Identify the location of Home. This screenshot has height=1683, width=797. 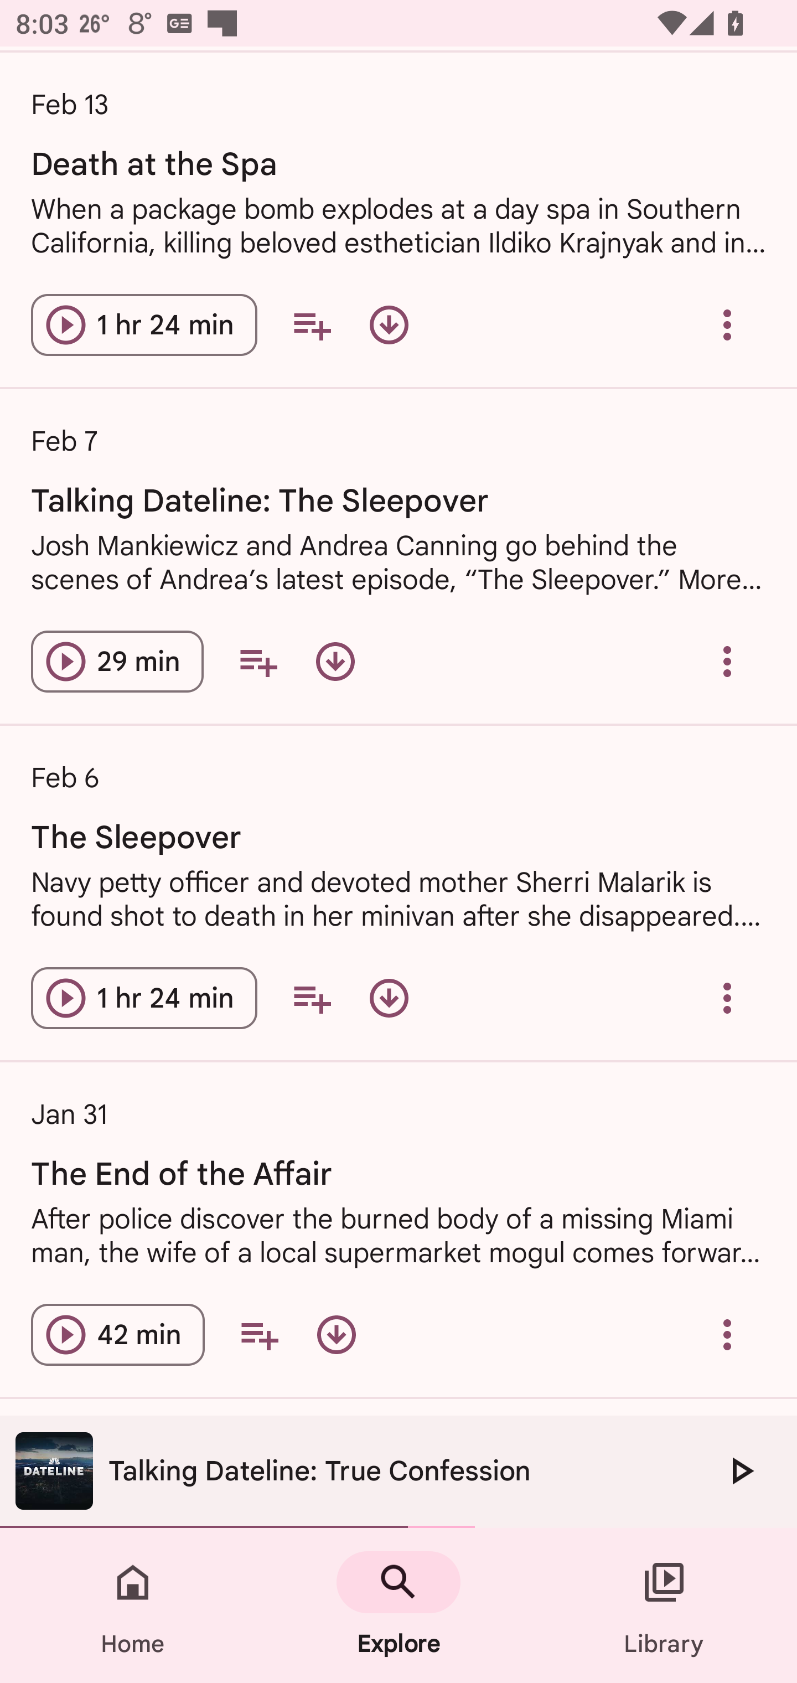
(133, 1605).